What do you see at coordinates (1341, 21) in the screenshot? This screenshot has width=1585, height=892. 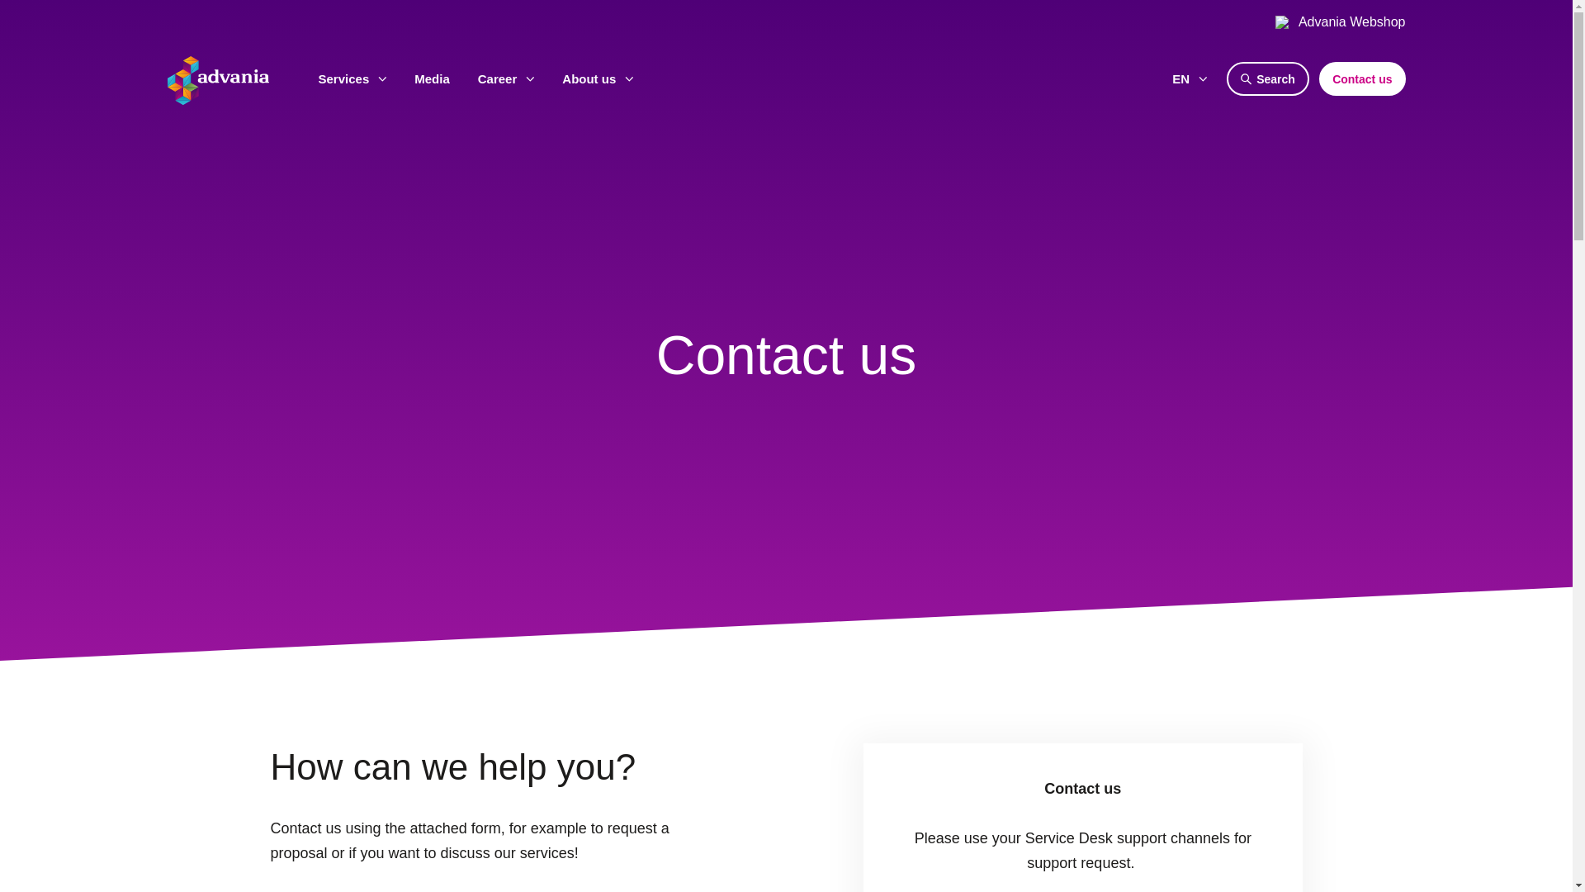 I see `Advania Webshop` at bounding box center [1341, 21].